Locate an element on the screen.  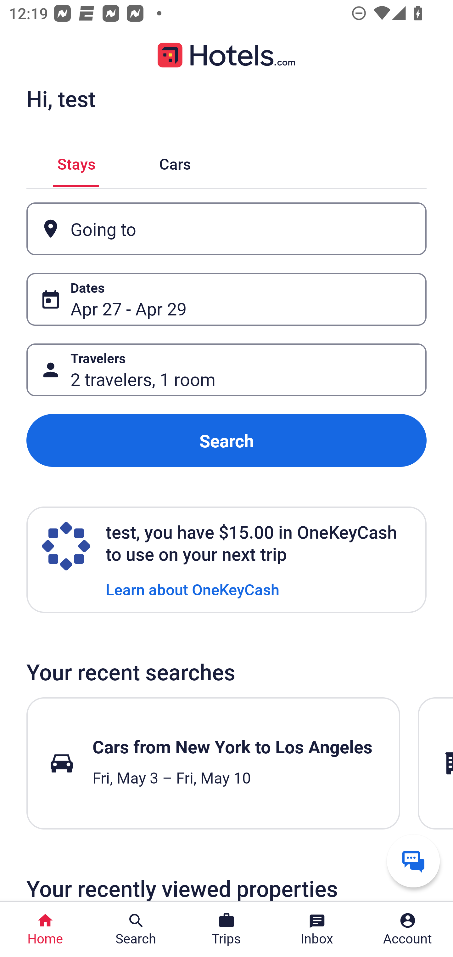
Search is located at coordinates (226, 441).